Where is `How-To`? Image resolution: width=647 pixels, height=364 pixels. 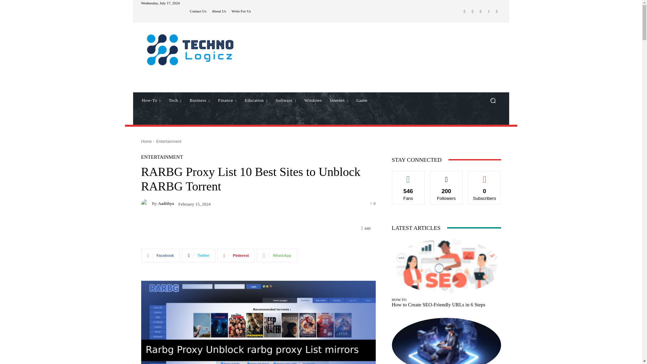 How-To is located at coordinates (151, 100).